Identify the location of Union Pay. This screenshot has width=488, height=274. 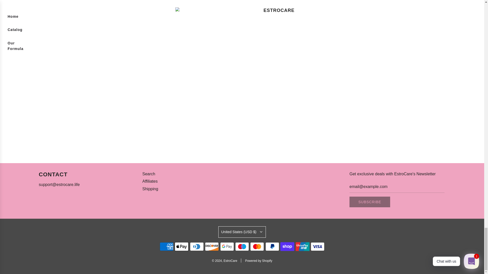
(302, 247).